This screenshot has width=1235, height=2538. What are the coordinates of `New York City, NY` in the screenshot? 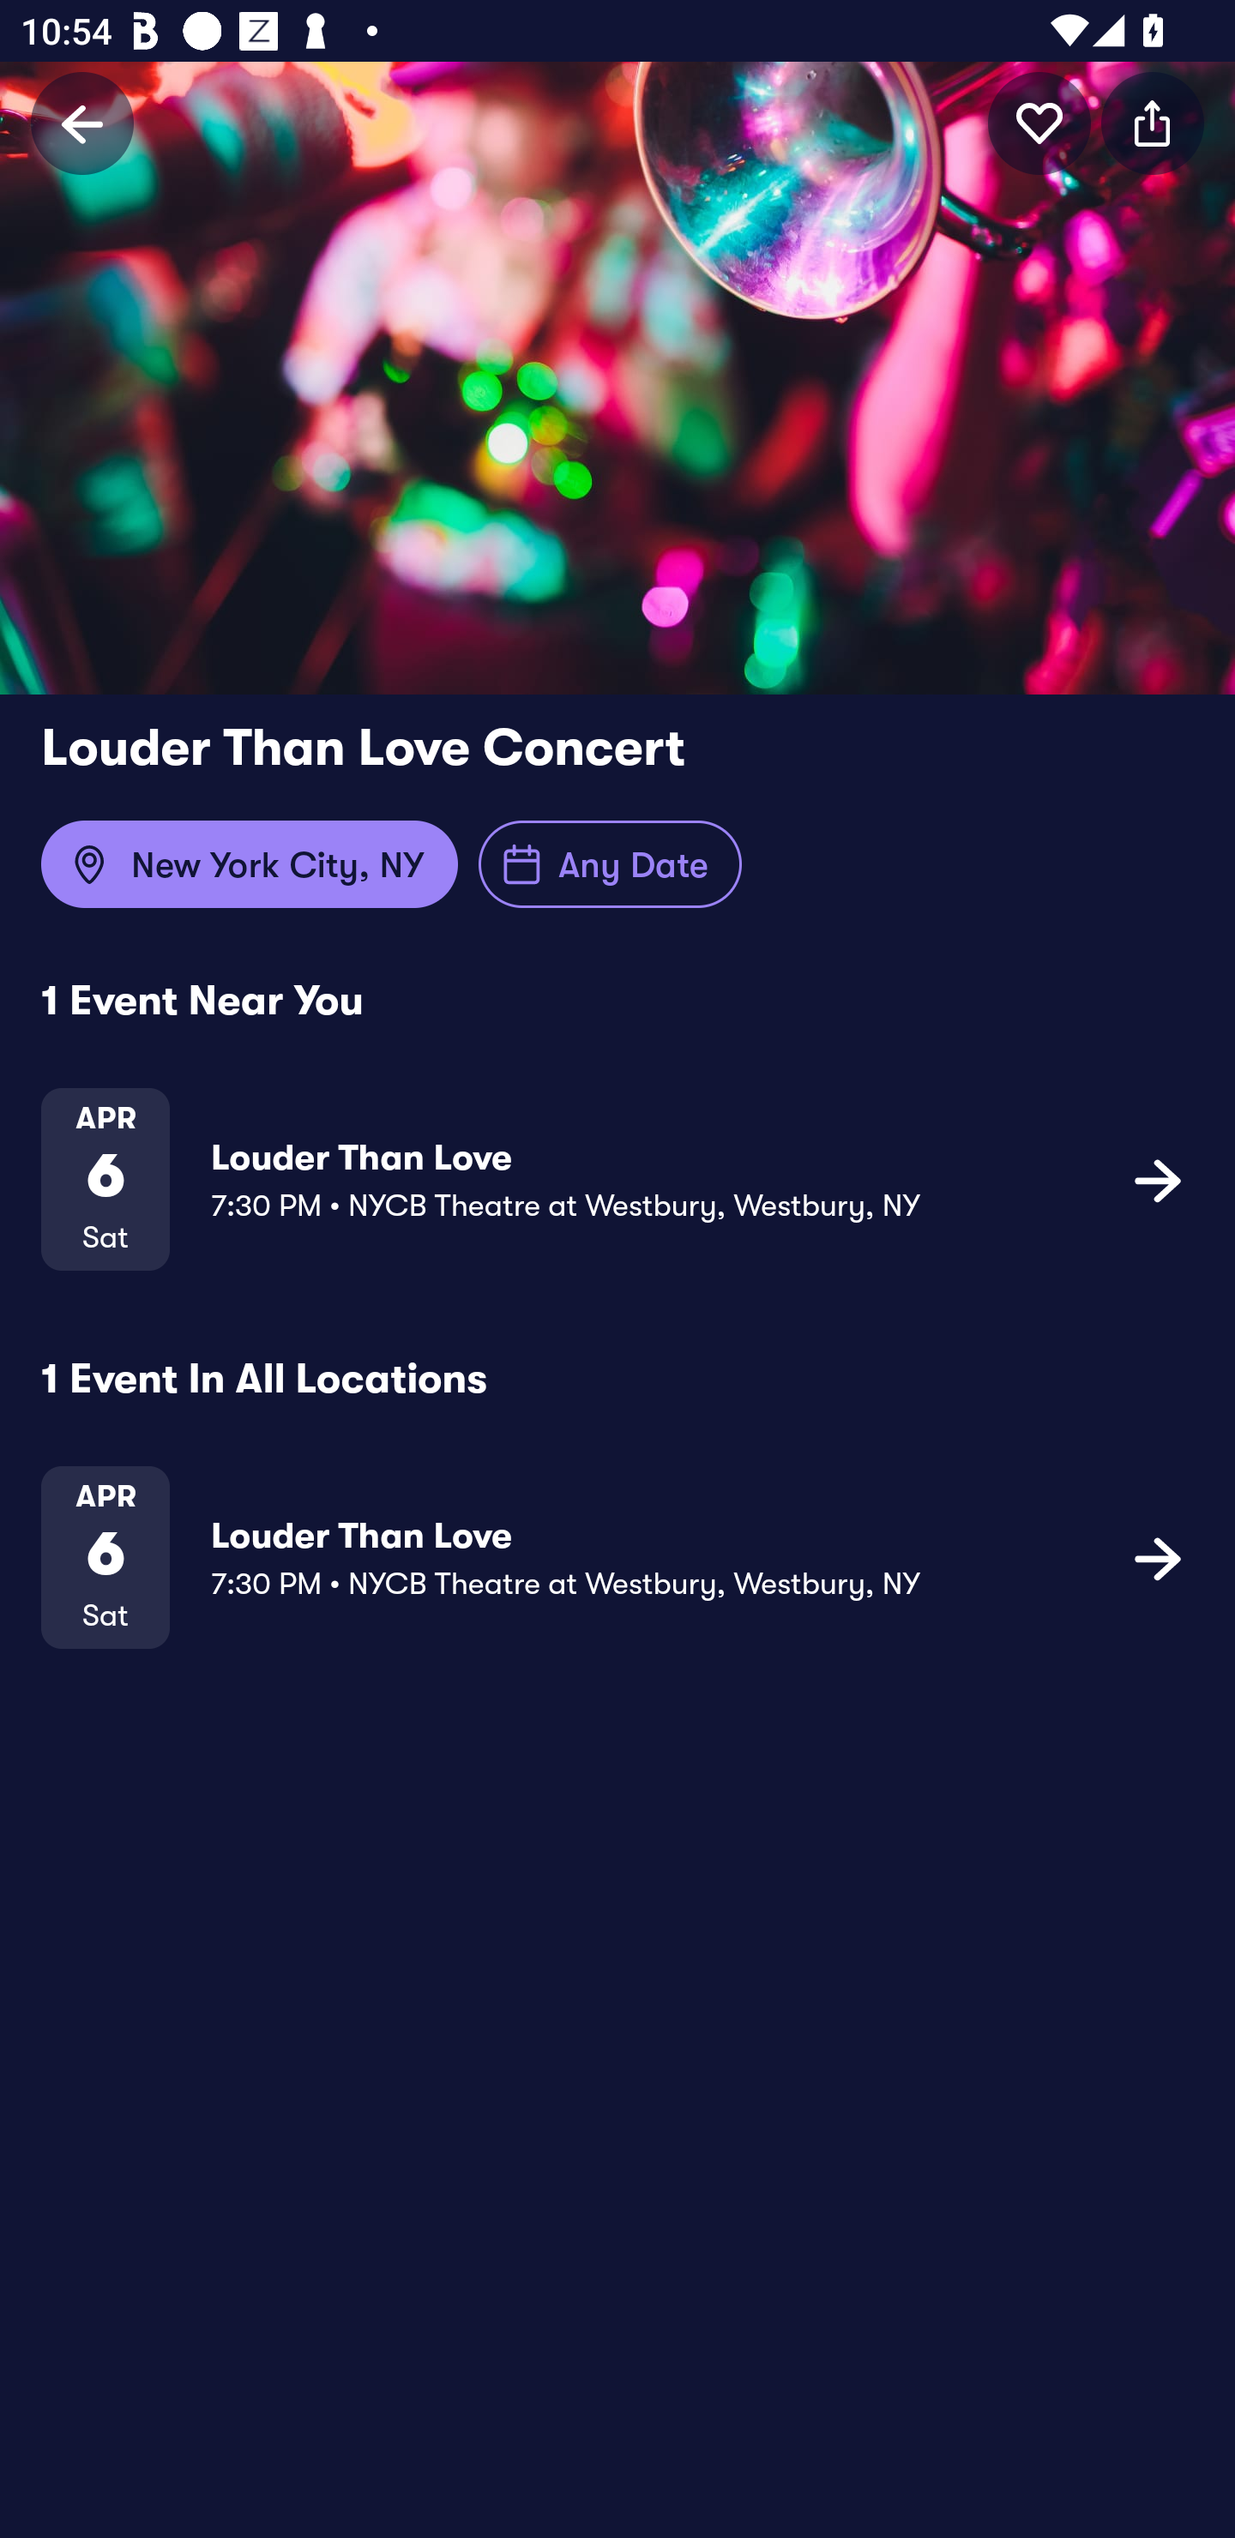 It's located at (249, 864).